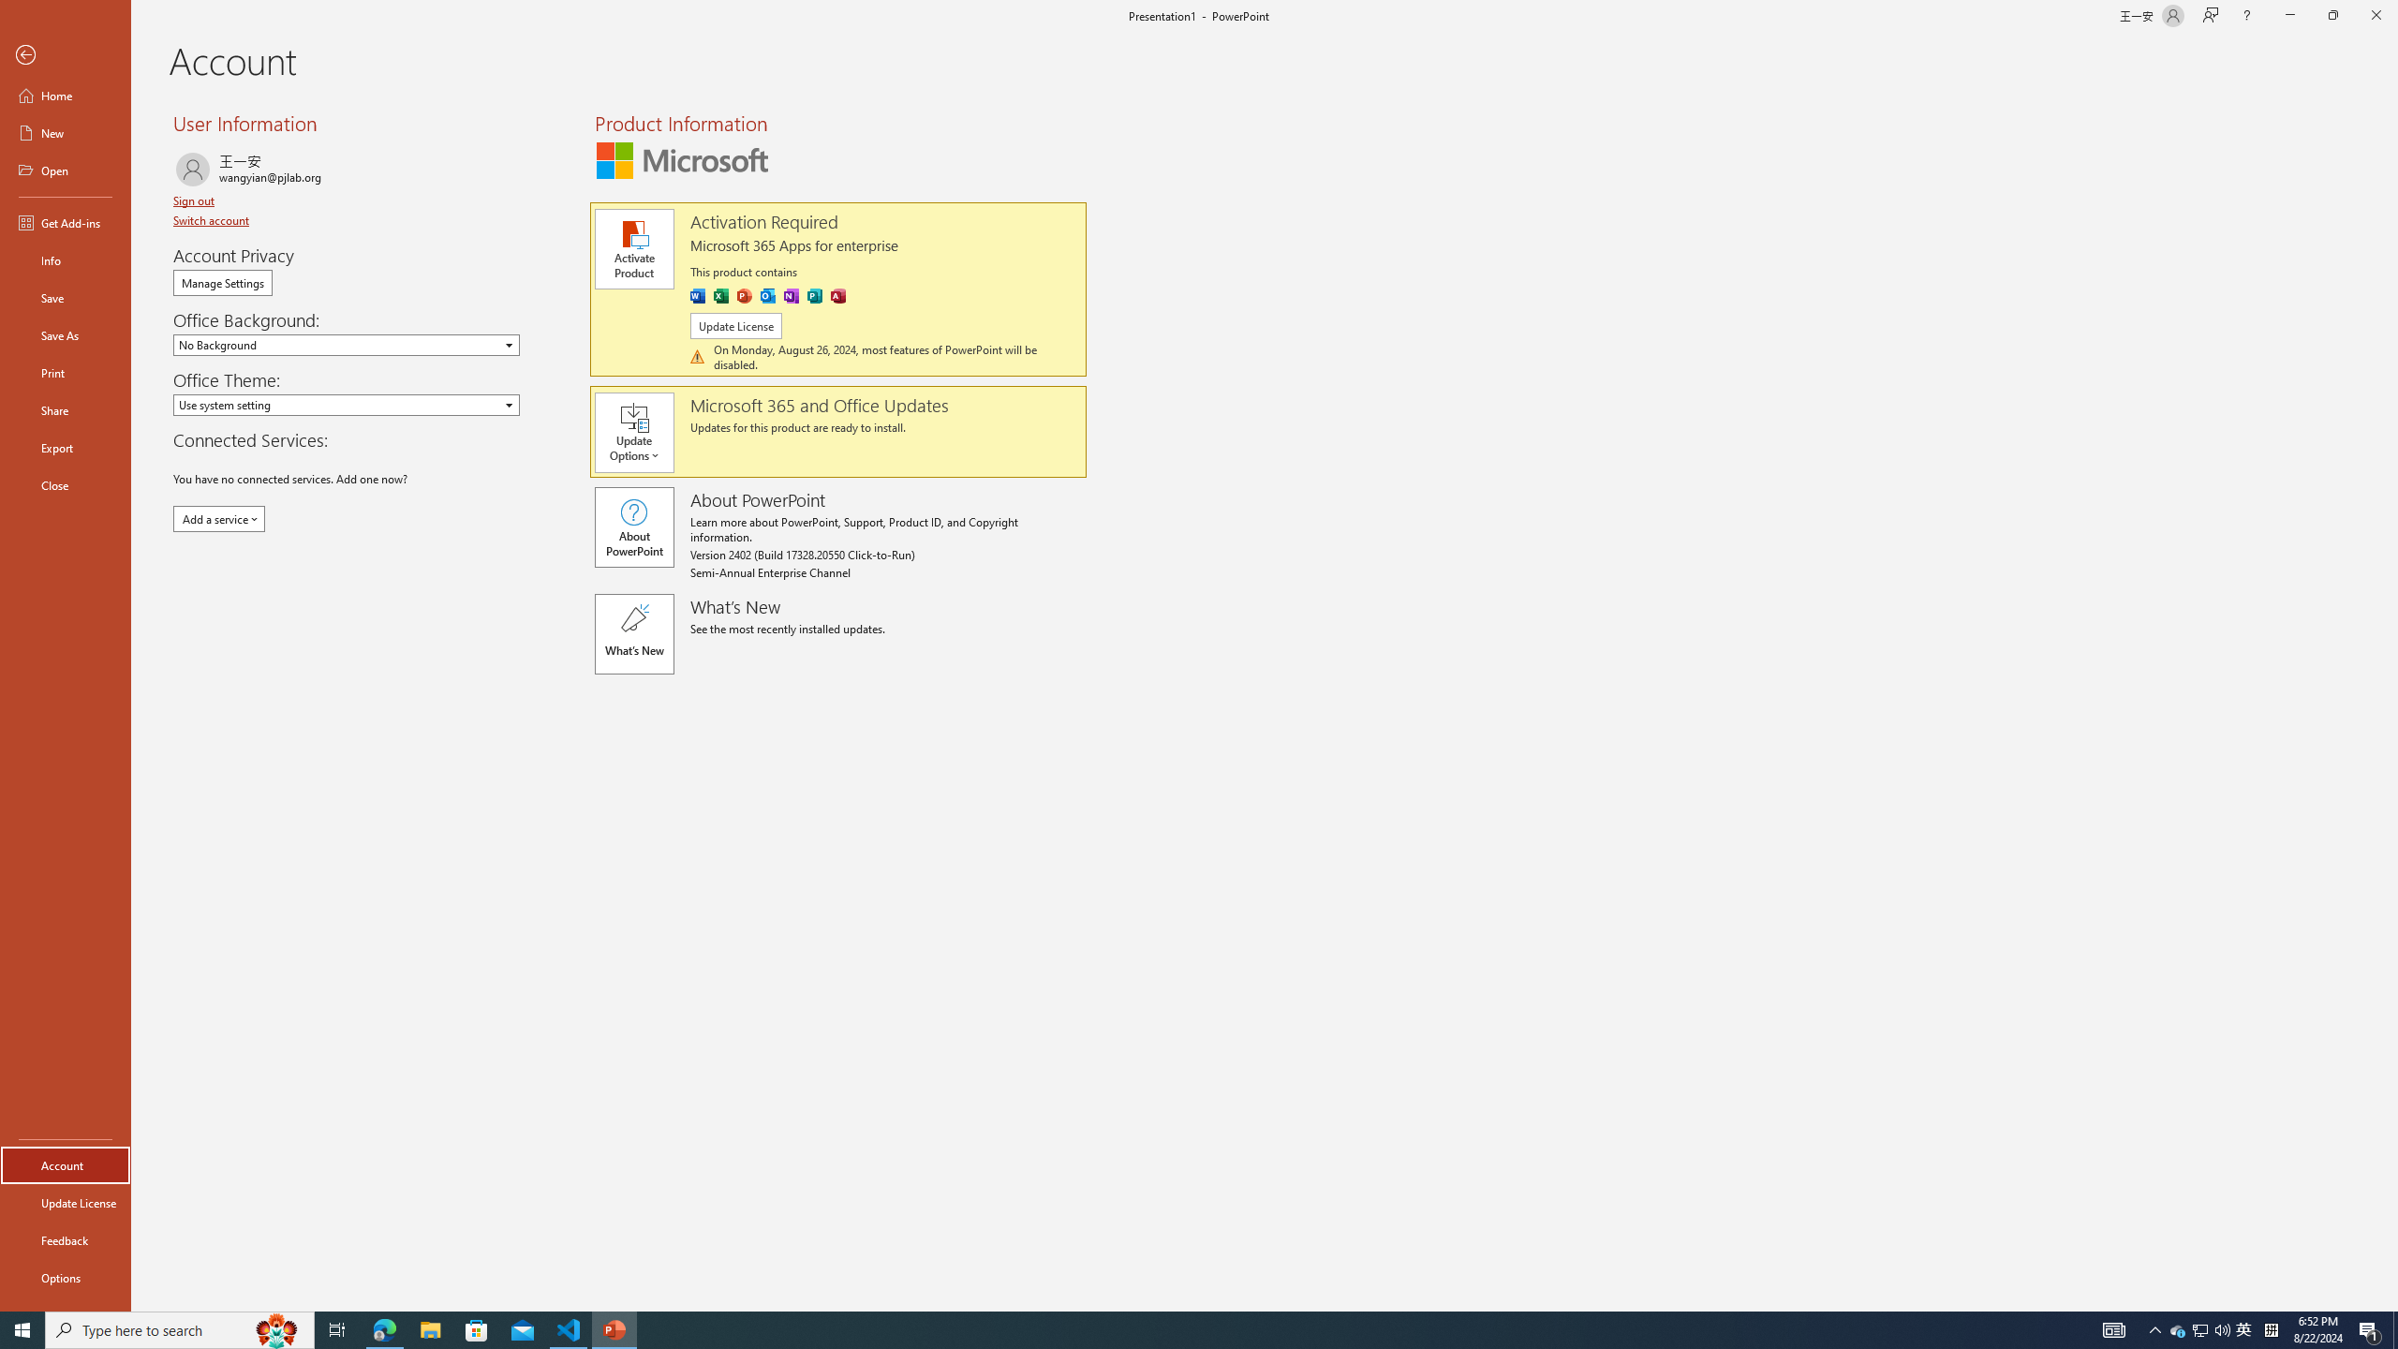  Describe the element at coordinates (66, 222) in the screenshot. I see `Get Add-ins` at that location.